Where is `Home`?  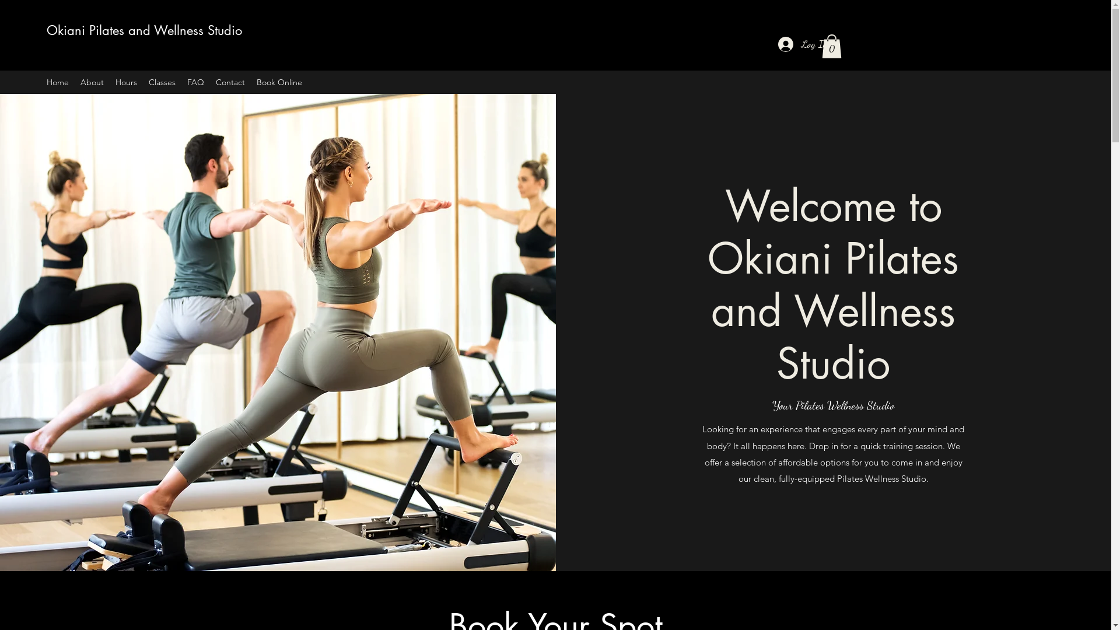 Home is located at coordinates (58, 82).